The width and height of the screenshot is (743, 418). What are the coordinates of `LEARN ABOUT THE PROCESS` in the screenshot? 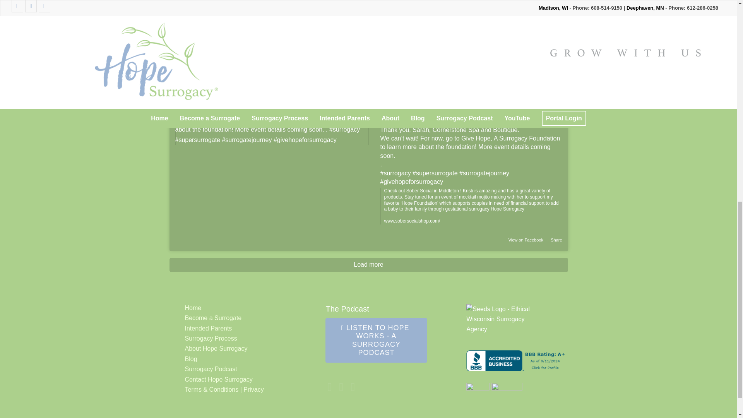 It's located at (411, 59).